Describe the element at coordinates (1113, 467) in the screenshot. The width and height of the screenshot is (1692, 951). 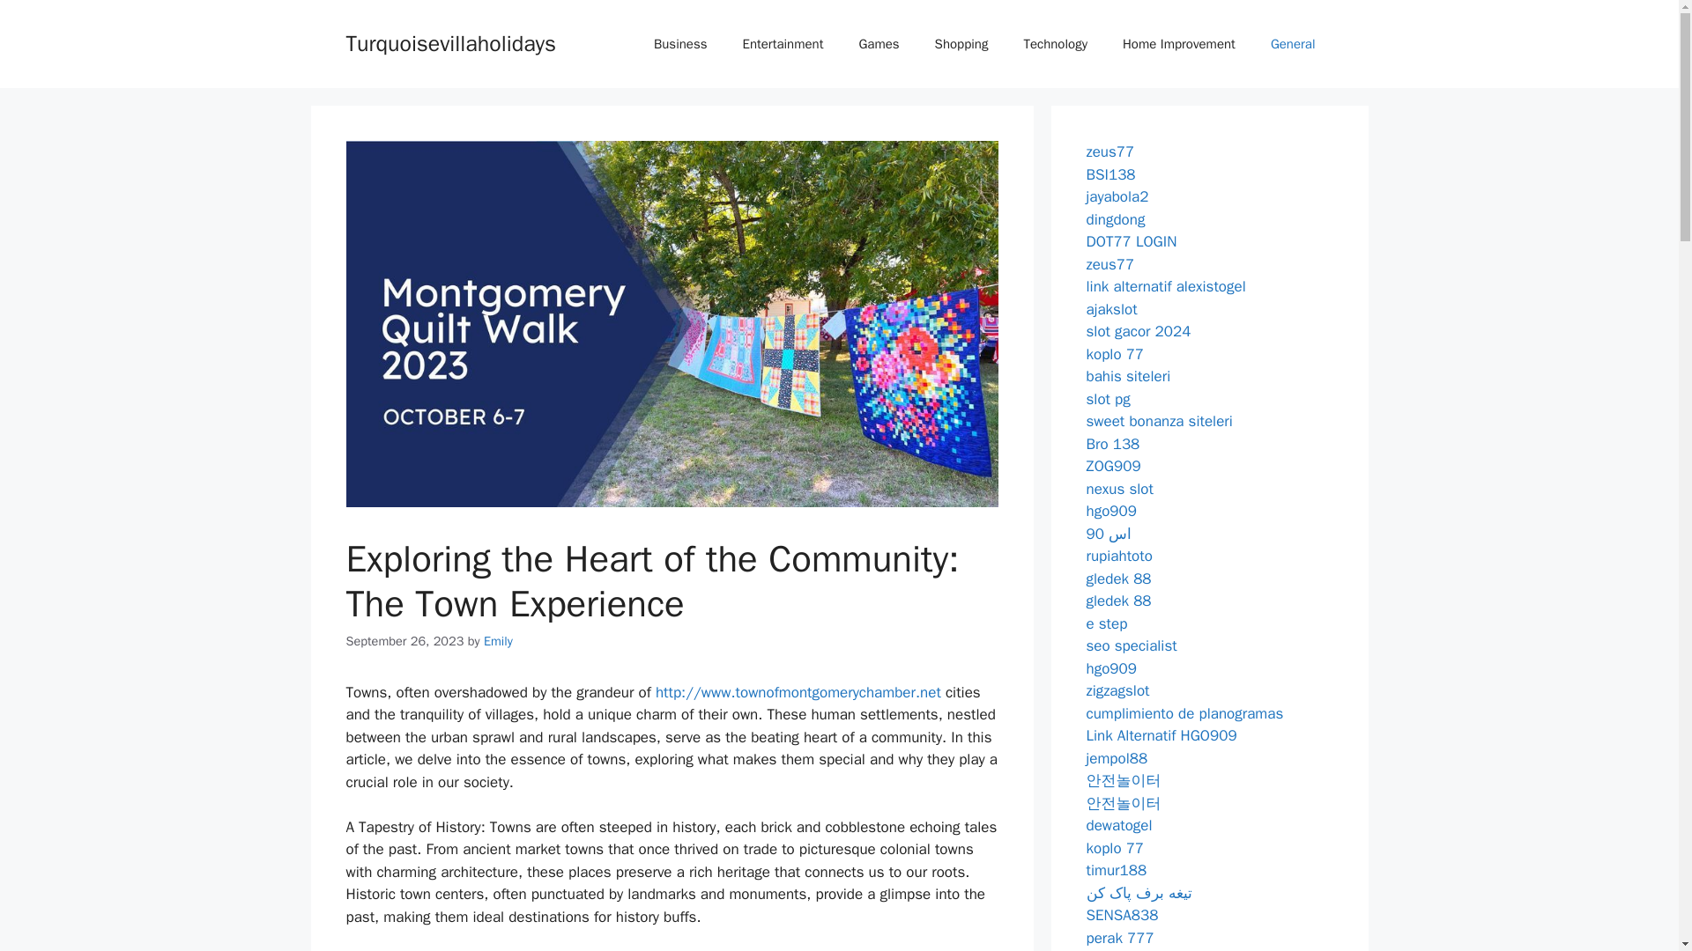
I see `ZOG909` at that location.